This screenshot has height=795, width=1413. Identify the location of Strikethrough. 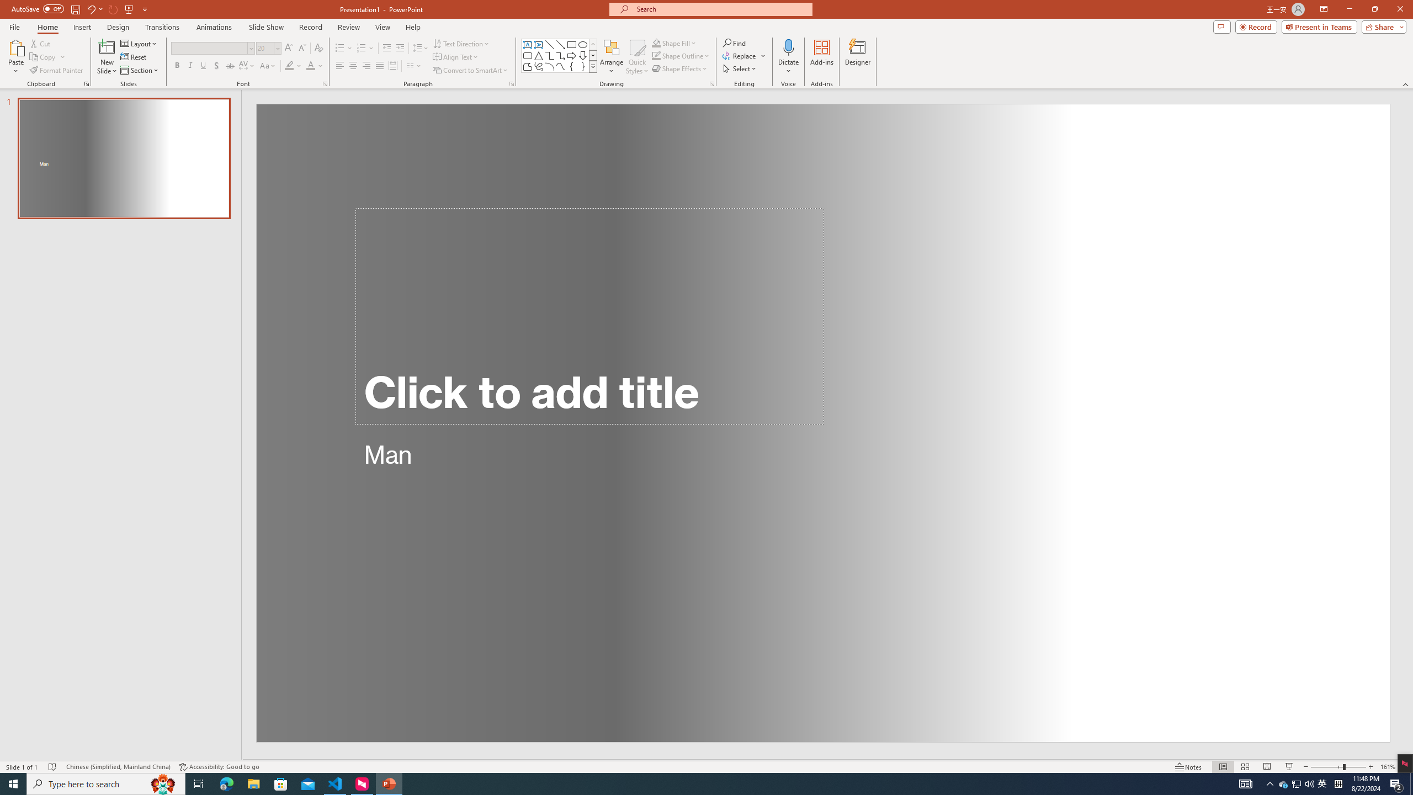
(230, 66).